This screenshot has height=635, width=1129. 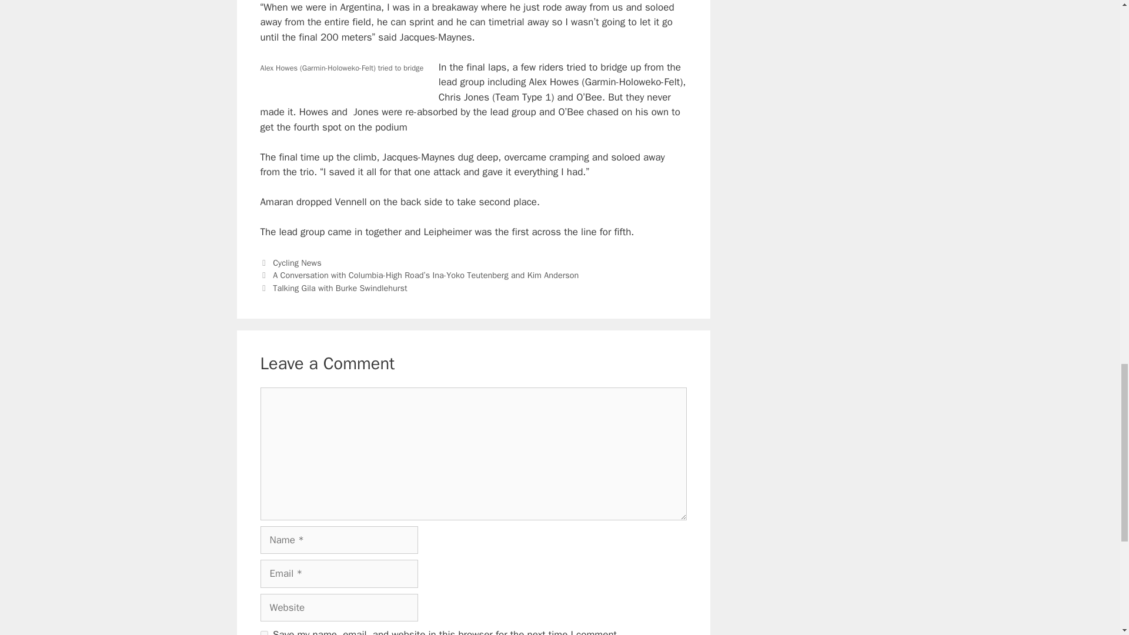 I want to click on Talking Gila with Burke Swindlehurst, so click(x=340, y=288).